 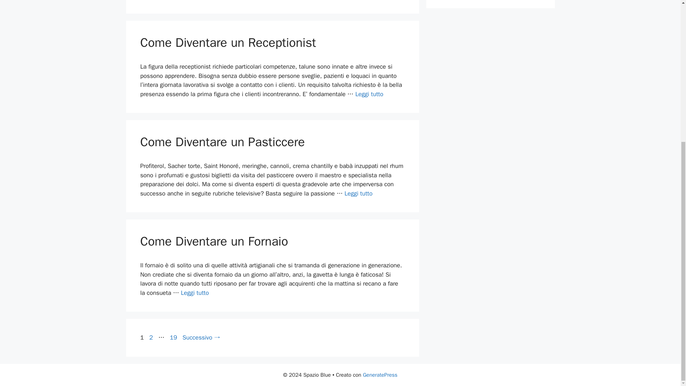 What do you see at coordinates (151, 337) in the screenshot?
I see `Come Diventare un Receptionist` at bounding box center [151, 337].